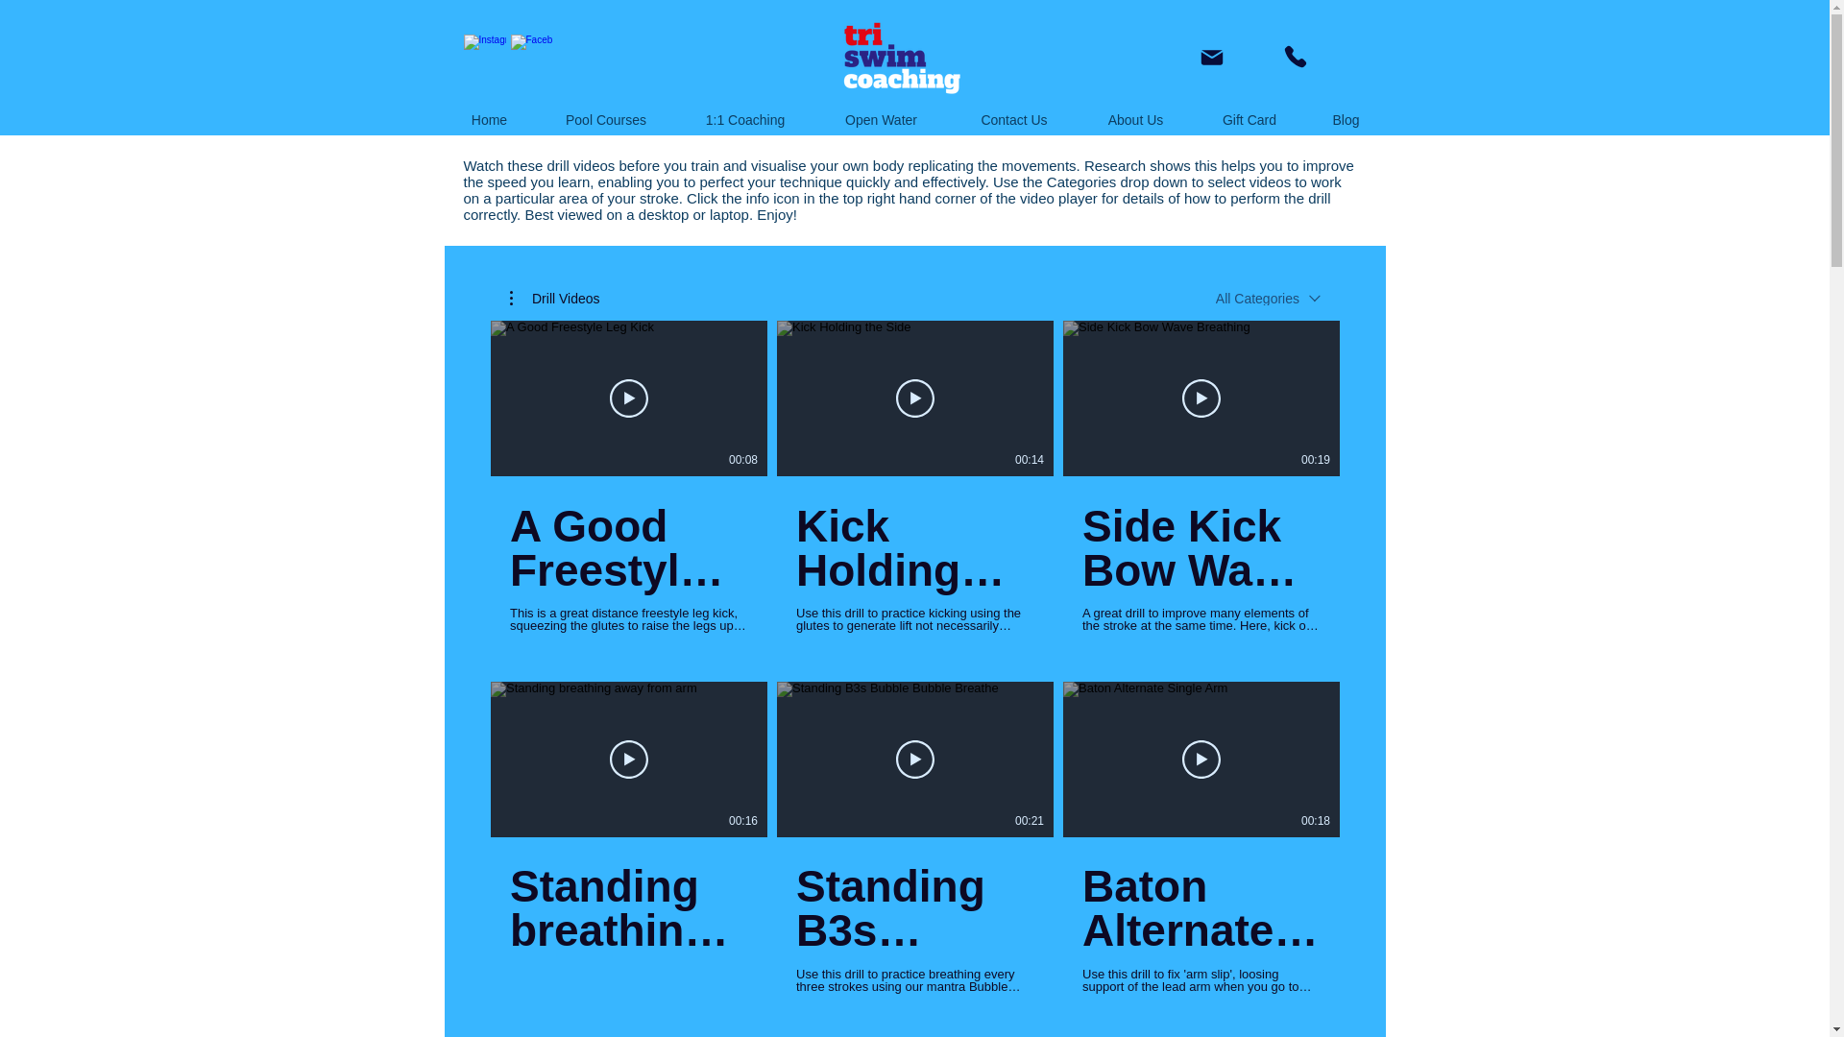 The image size is (1844, 1037). I want to click on Gift Card, so click(1250, 120).